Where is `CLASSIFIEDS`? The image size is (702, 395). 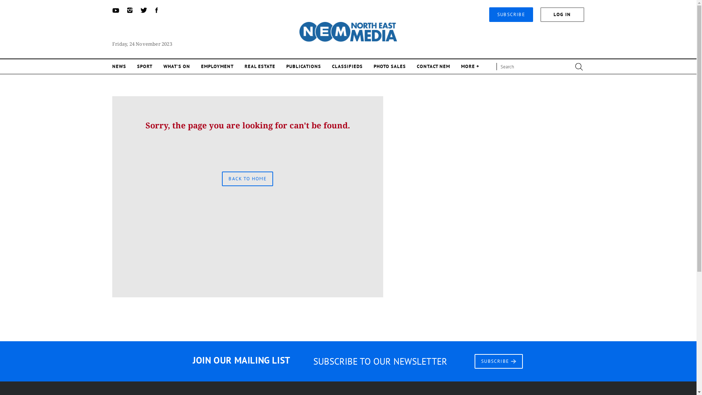
CLASSIFIEDS is located at coordinates (347, 67).